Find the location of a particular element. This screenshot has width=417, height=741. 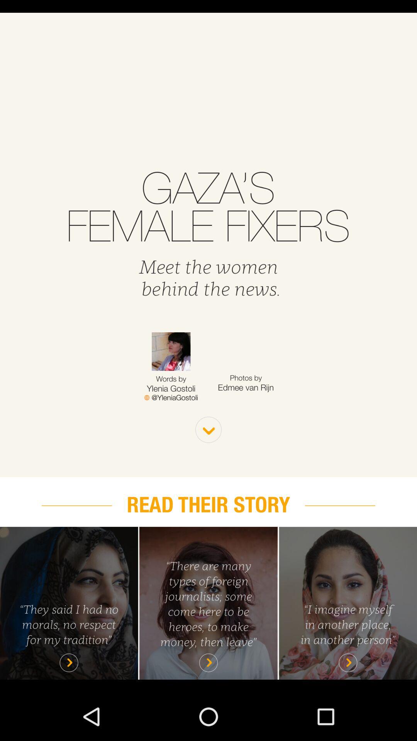

drill down into story tile is located at coordinates (348, 603).